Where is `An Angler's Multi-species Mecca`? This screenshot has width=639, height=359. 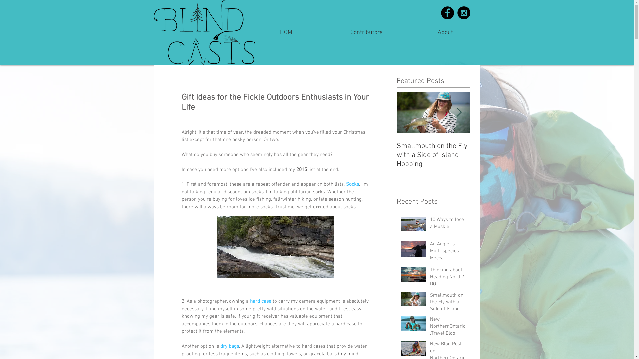 An Angler's Multi-species Mecca is located at coordinates (448, 253).